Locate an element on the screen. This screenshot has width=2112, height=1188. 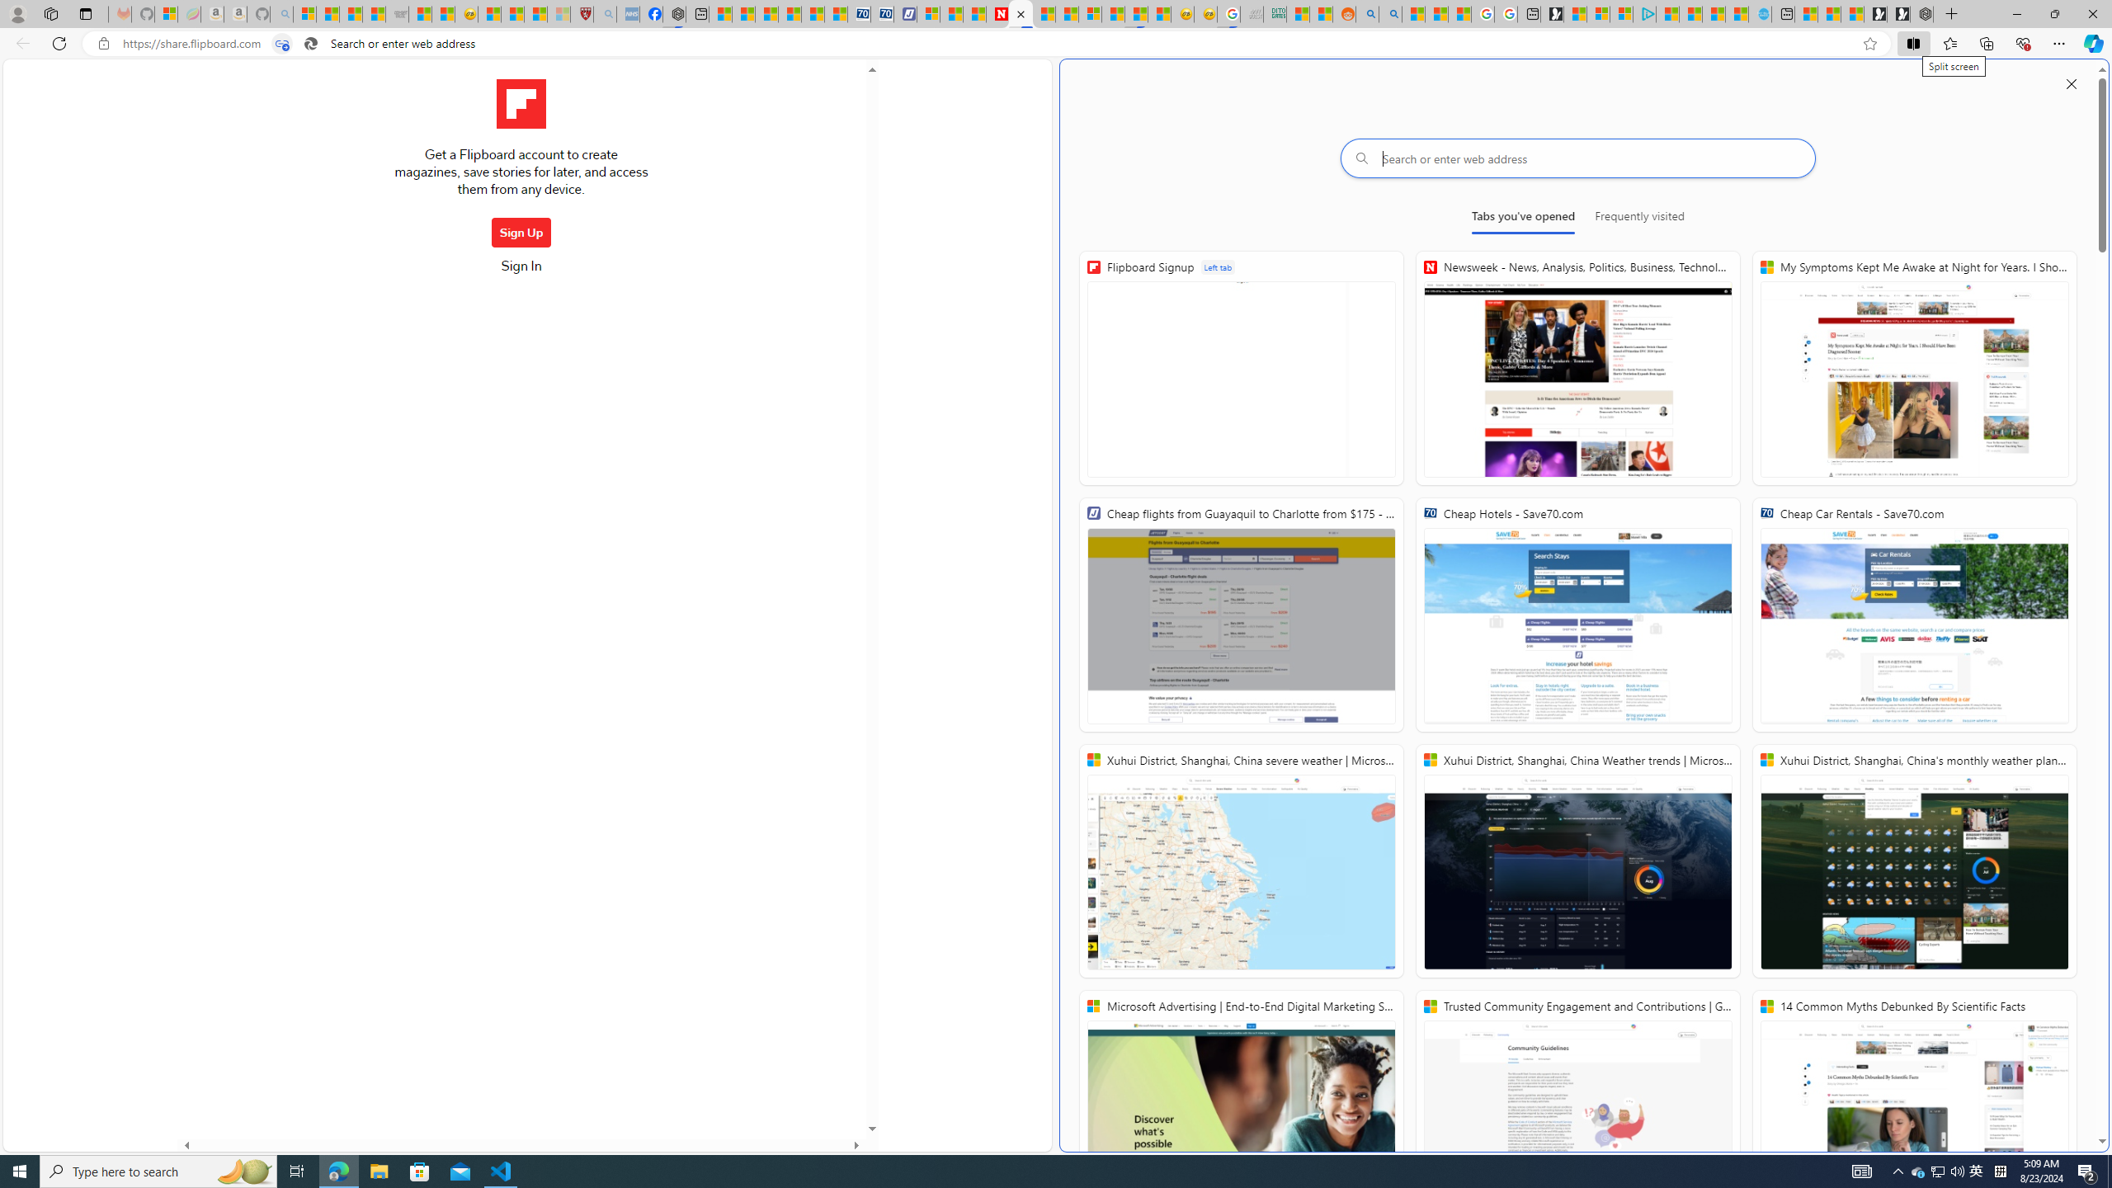
Tabs in split screen is located at coordinates (282, 44).